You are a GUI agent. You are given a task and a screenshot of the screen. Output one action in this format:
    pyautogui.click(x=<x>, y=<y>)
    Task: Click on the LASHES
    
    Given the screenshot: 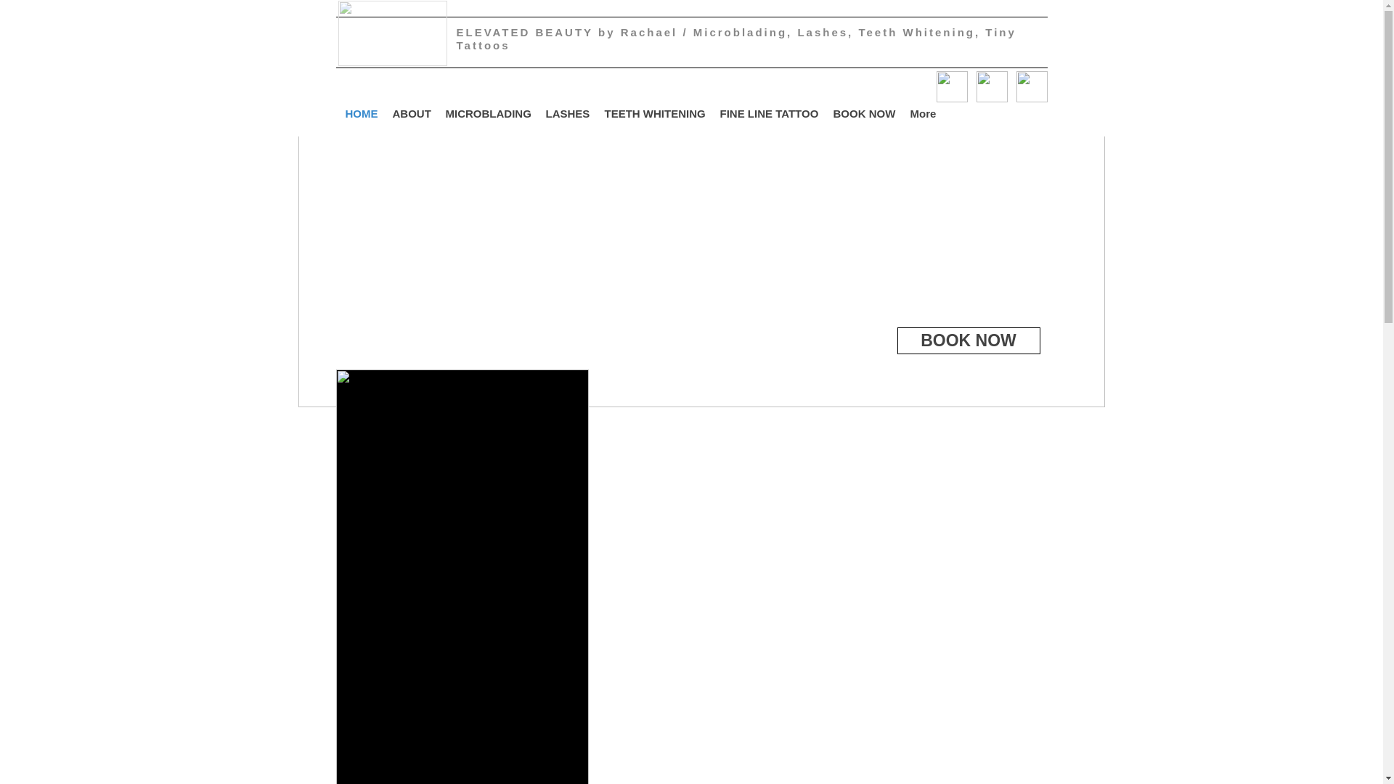 What is the action you would take?
    pyautogui.click(x=568, y=113)
    